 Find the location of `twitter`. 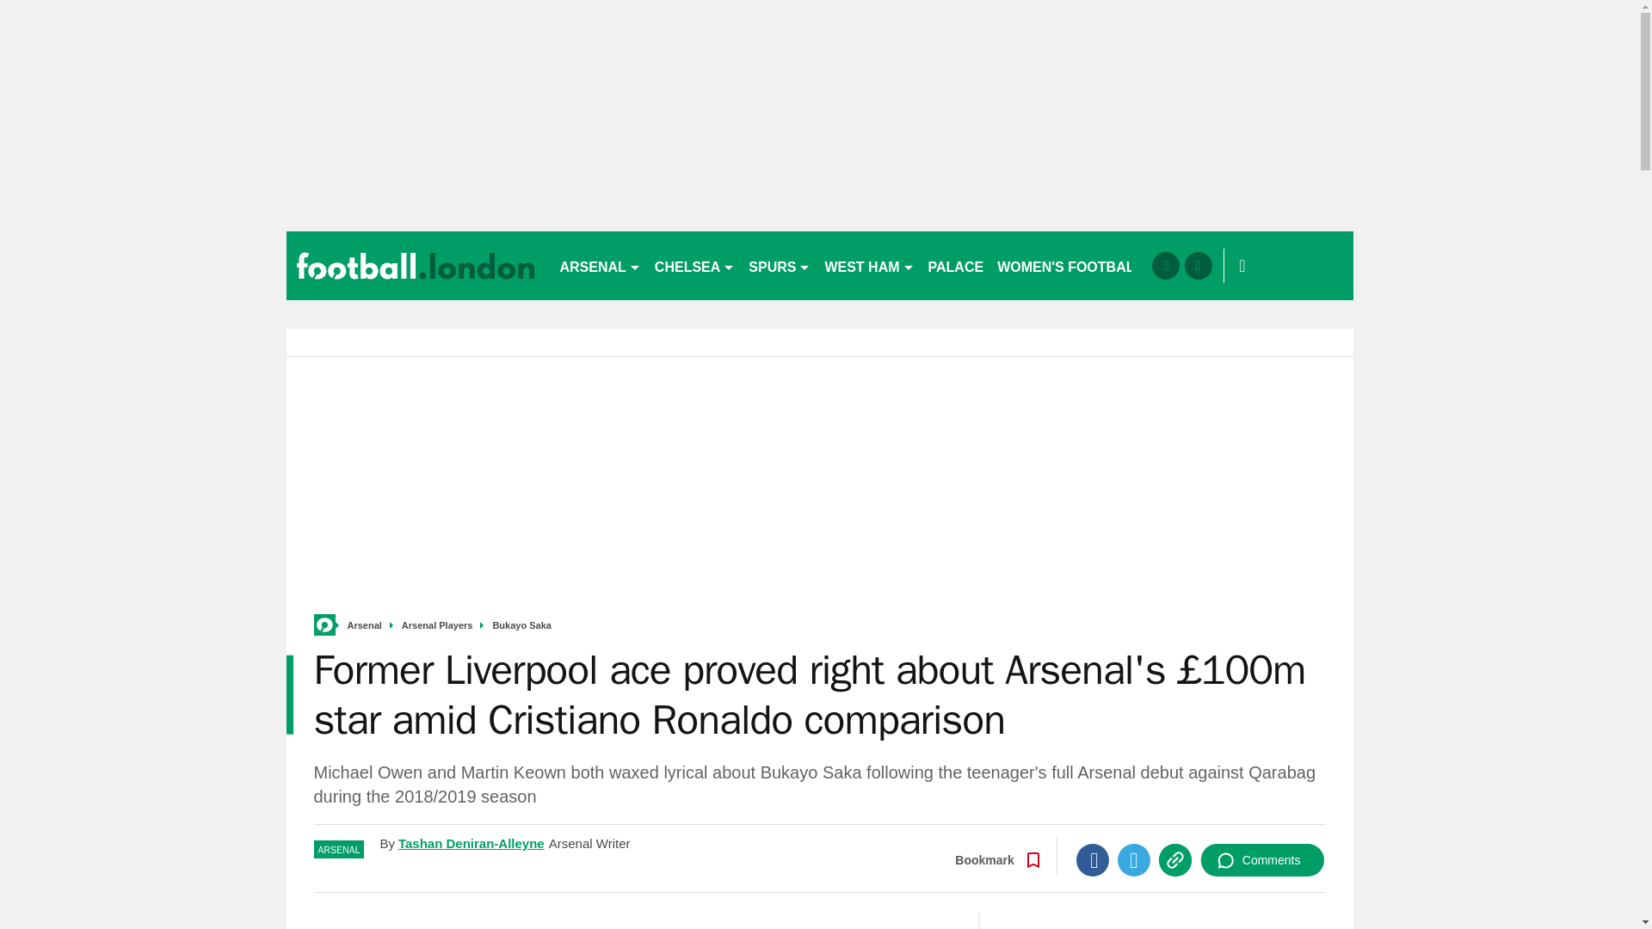

twitter is located at coordinates (1198, 265).